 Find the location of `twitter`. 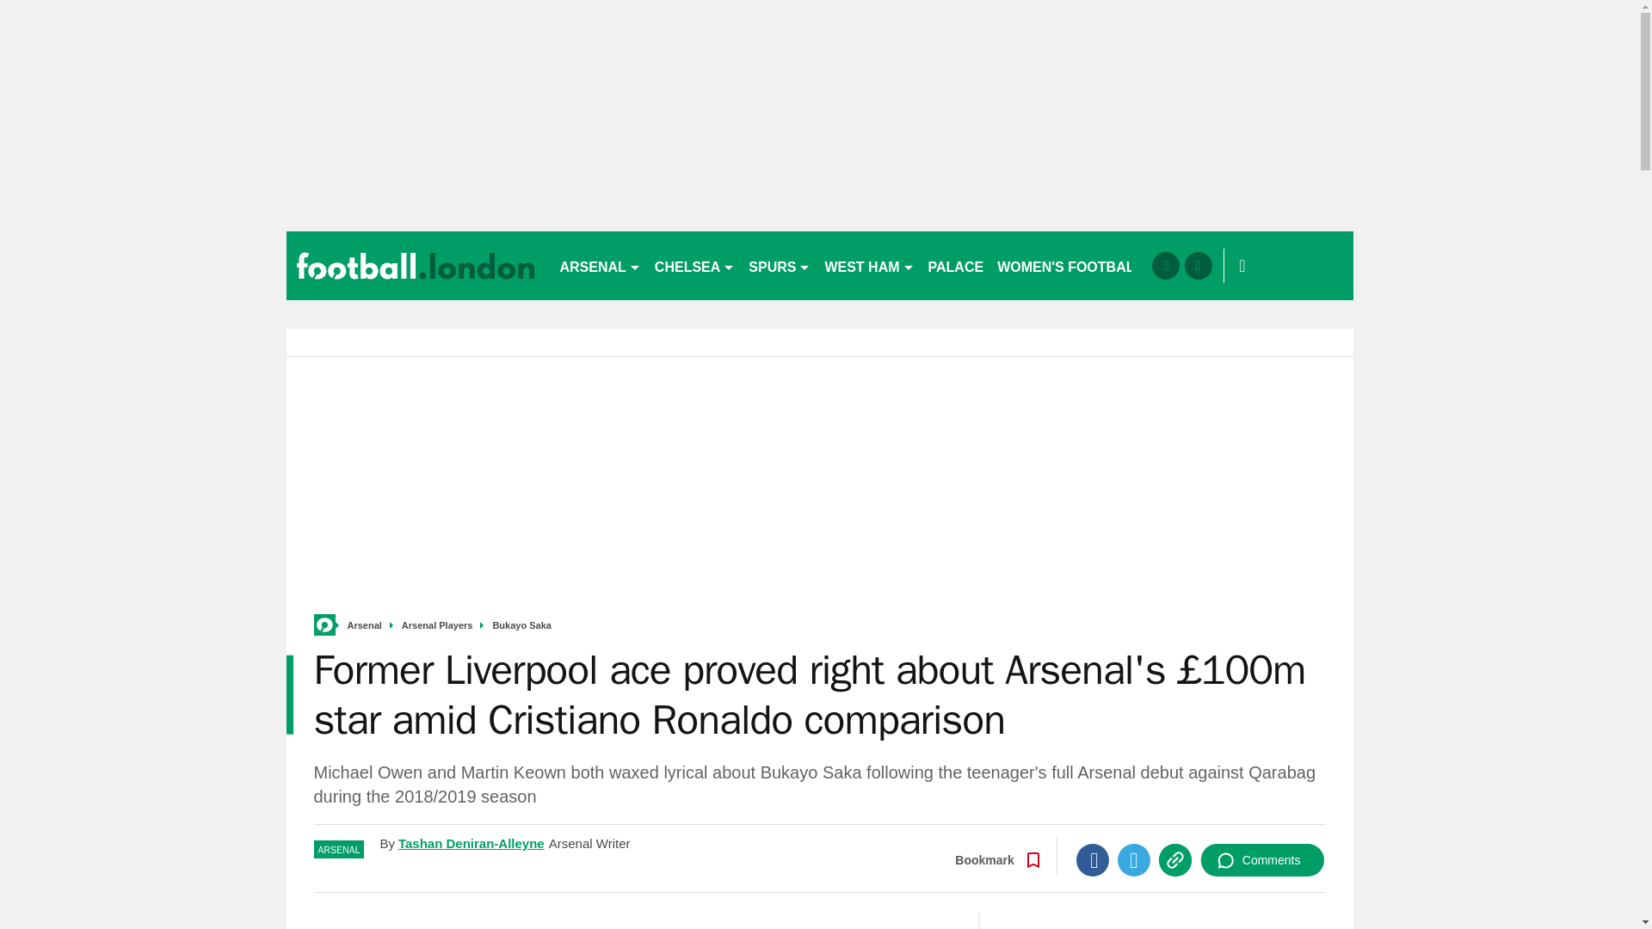

twitter is located at coordinates (1198, 265).